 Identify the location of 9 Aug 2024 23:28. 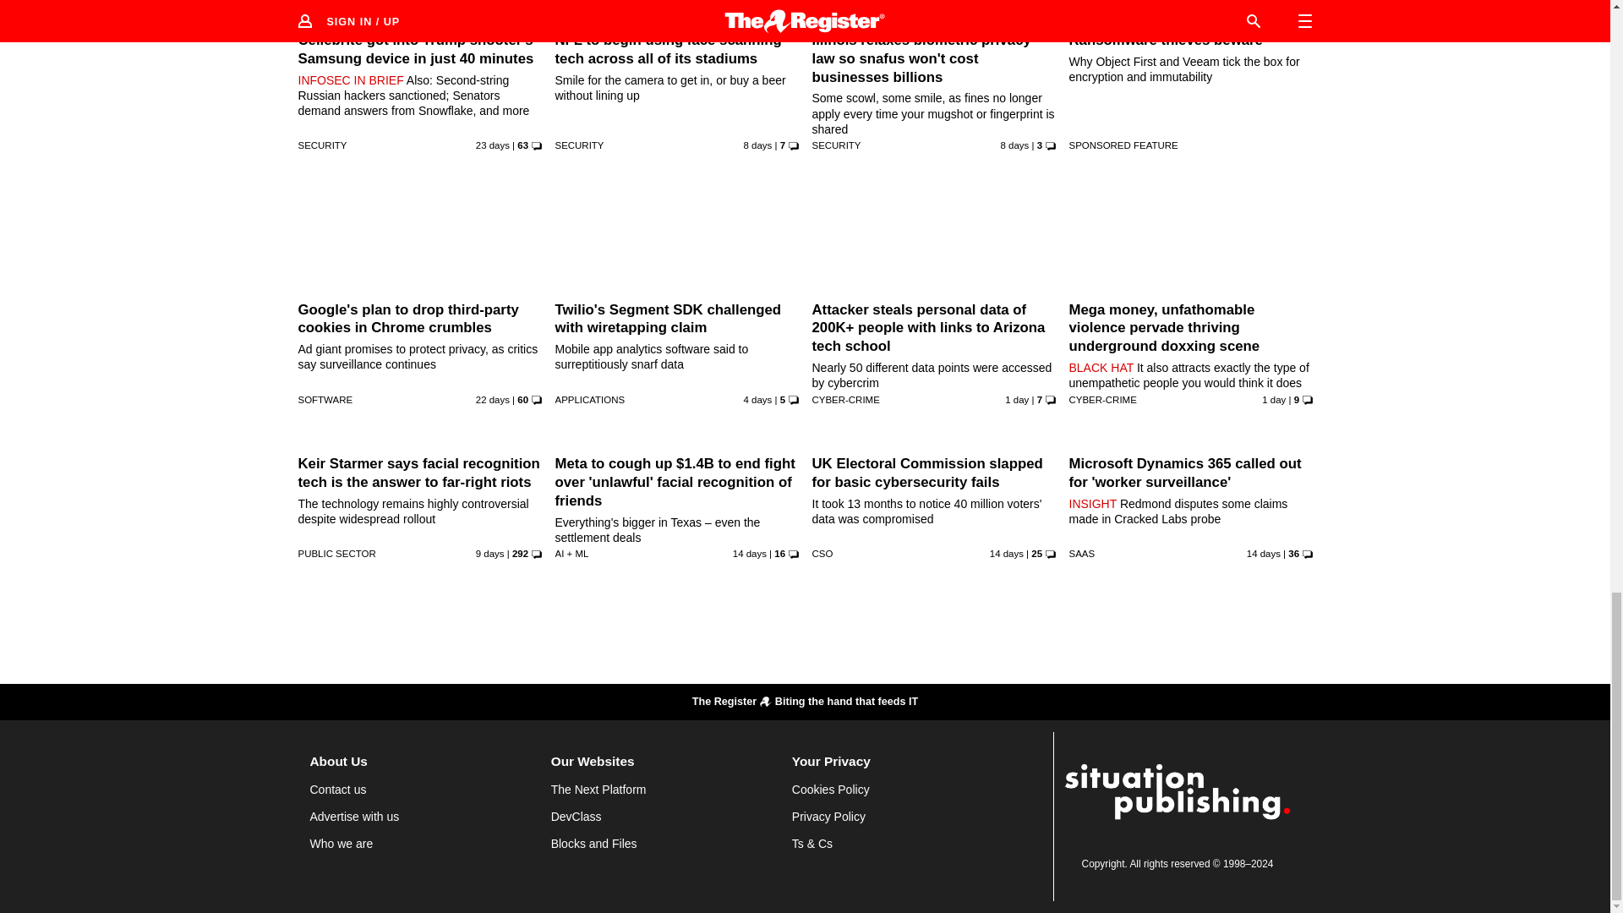
(757, 399).